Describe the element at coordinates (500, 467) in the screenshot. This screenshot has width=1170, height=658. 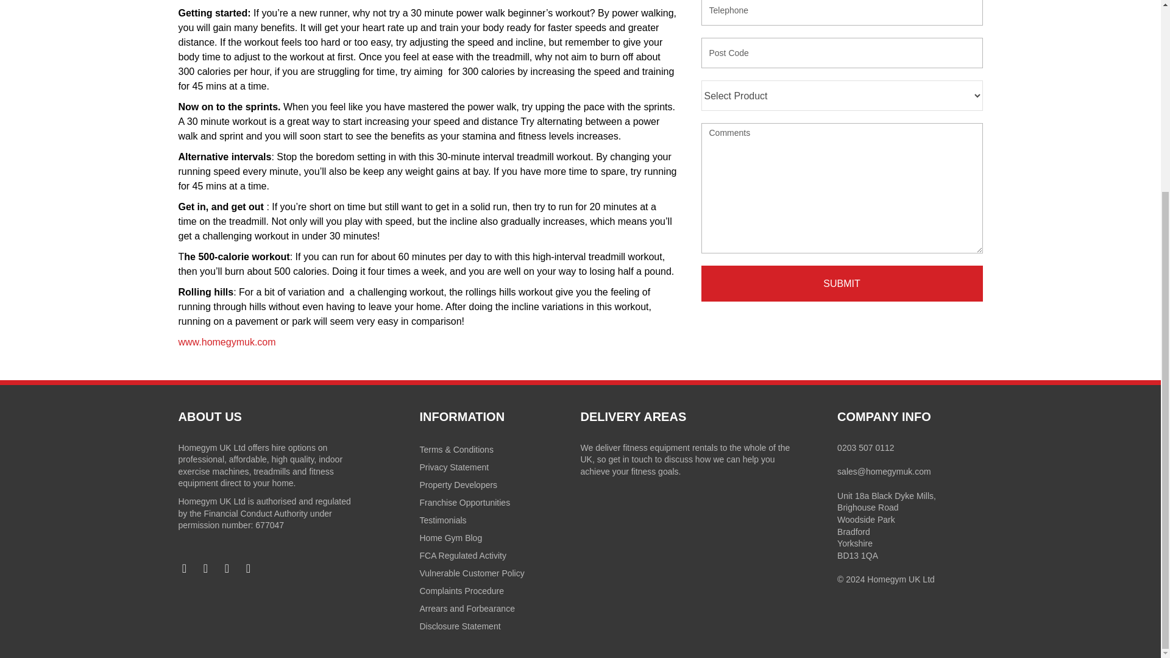
I see `Privacy Statement` at that location.